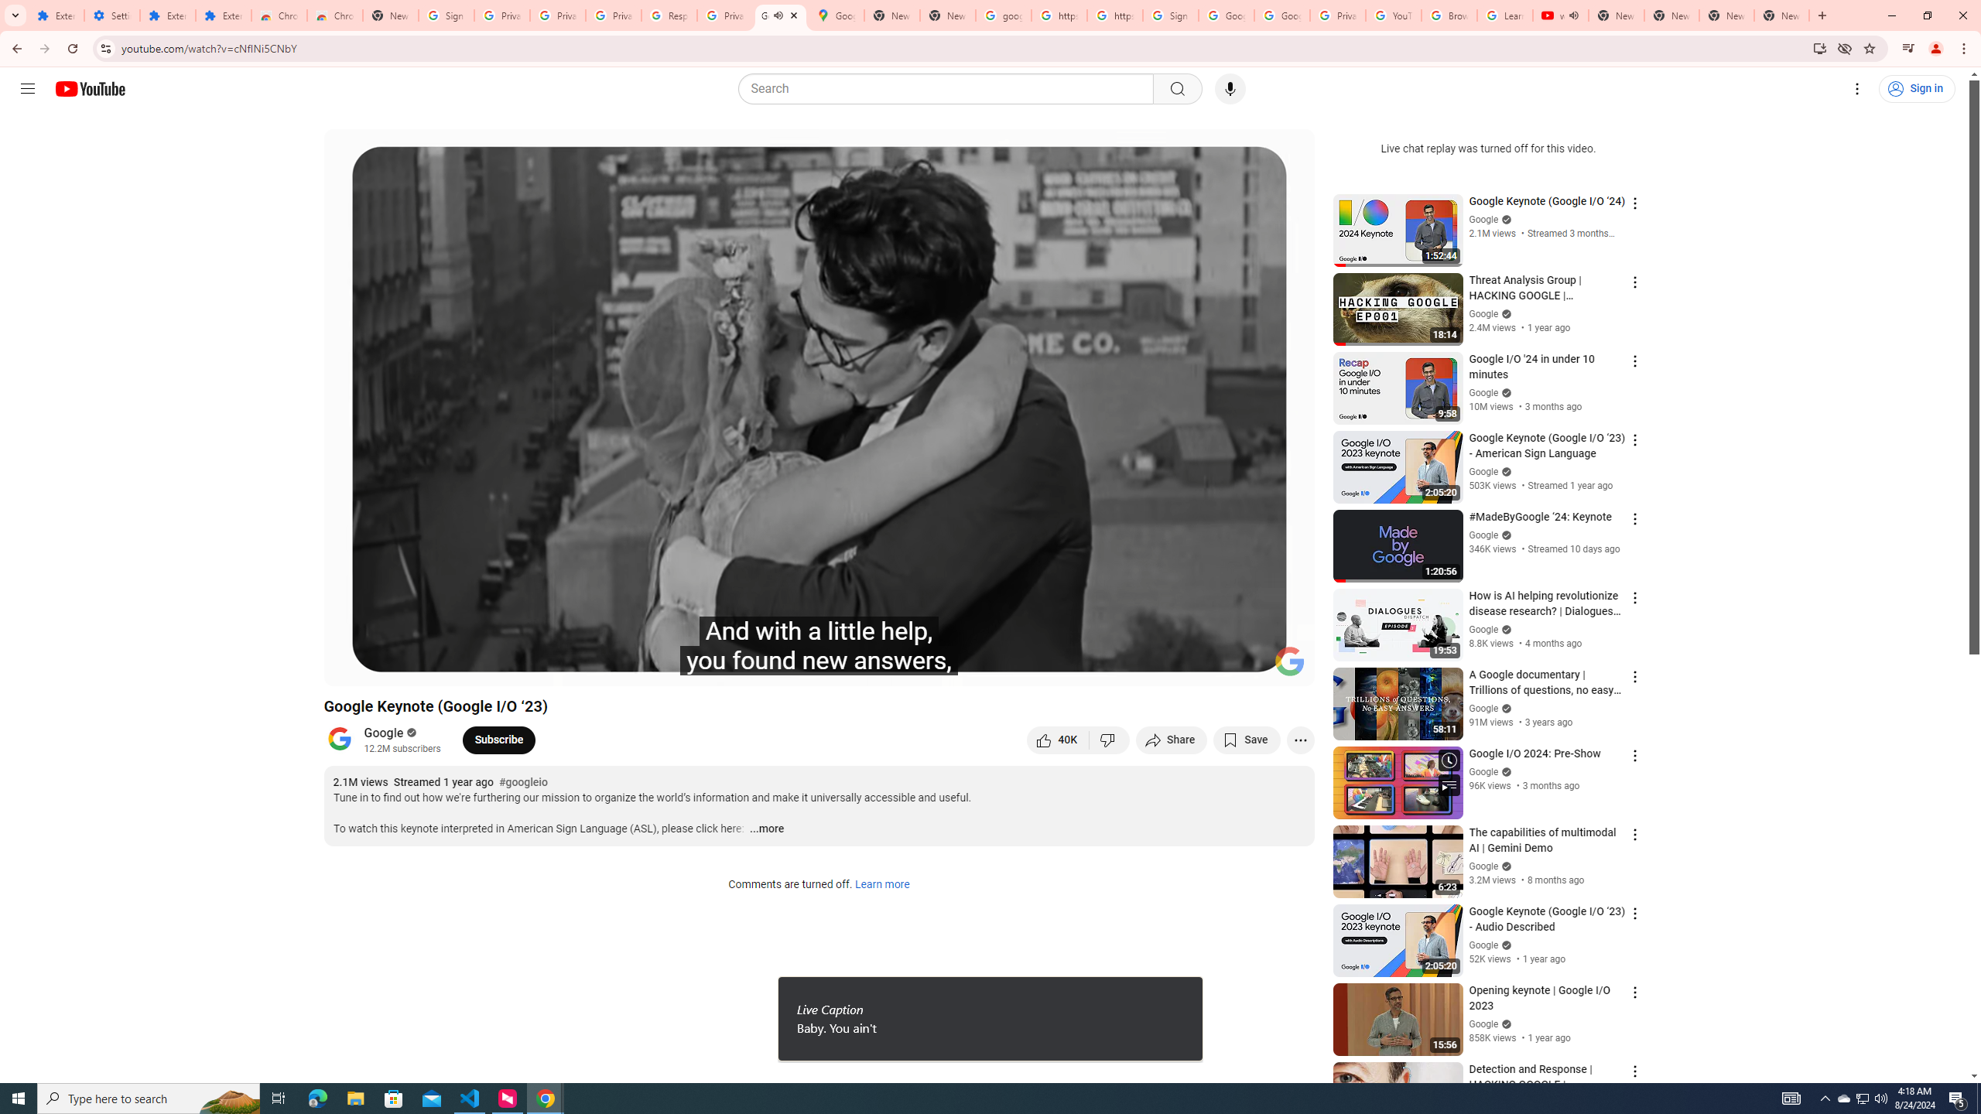 Image resolution: width=1981 pixels, height=1114 pixels. Describe the element at coordinates (1211, 668) in the screenshot. I see `Miniplayer (i)` at that location.